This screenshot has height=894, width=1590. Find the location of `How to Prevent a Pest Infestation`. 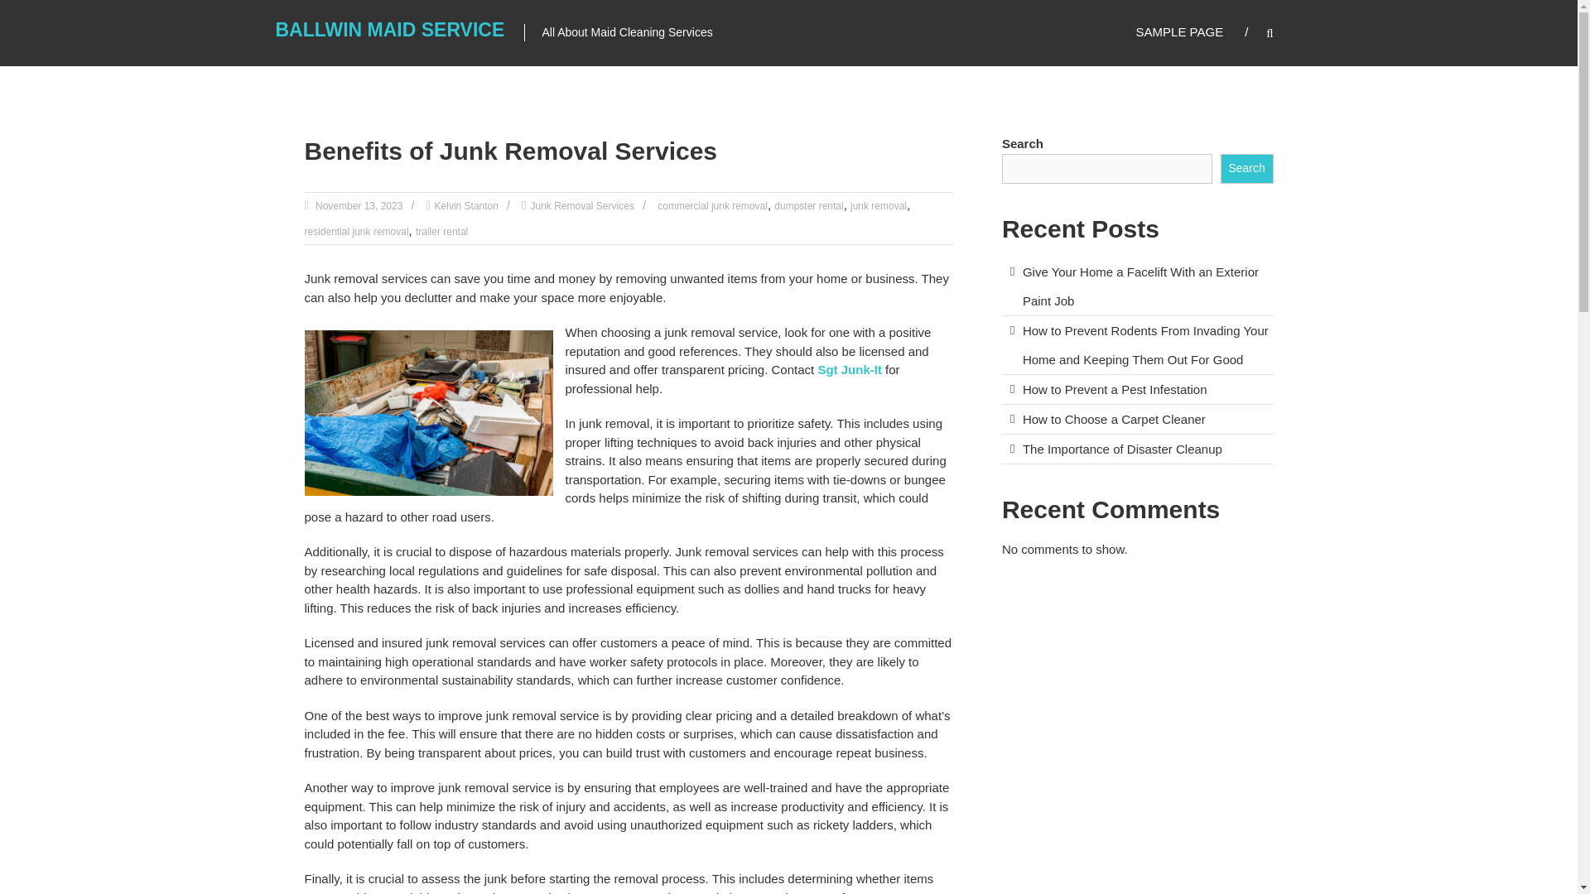

How to Prevent a Pest Infestation is located at coordinates (1115, 389).